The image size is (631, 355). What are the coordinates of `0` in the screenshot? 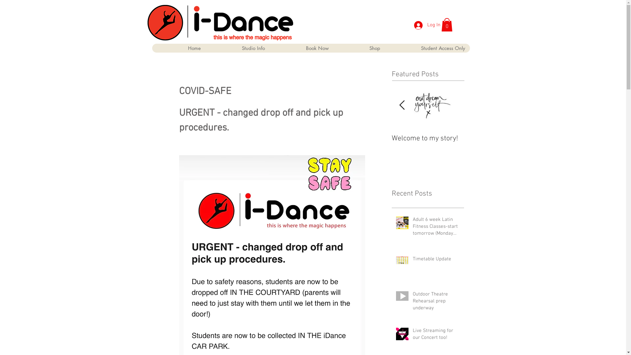 It's located at (447, 25).